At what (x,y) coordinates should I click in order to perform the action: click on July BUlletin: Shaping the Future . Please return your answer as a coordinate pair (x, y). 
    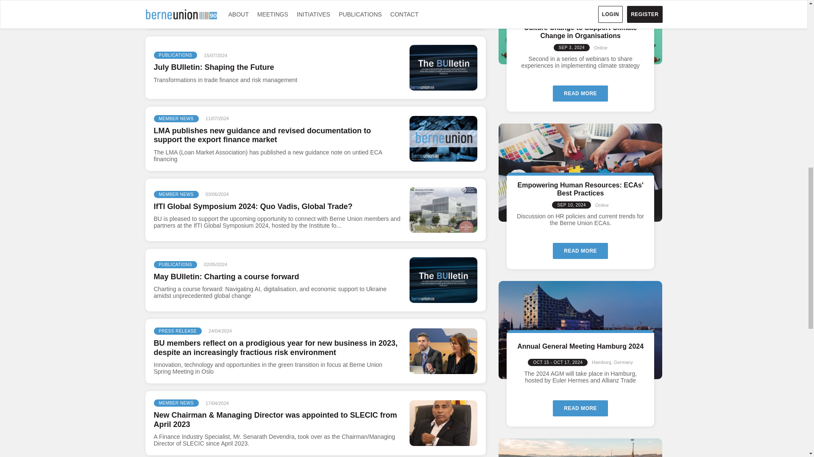
    Looking at the image, I should click on (443, 68).